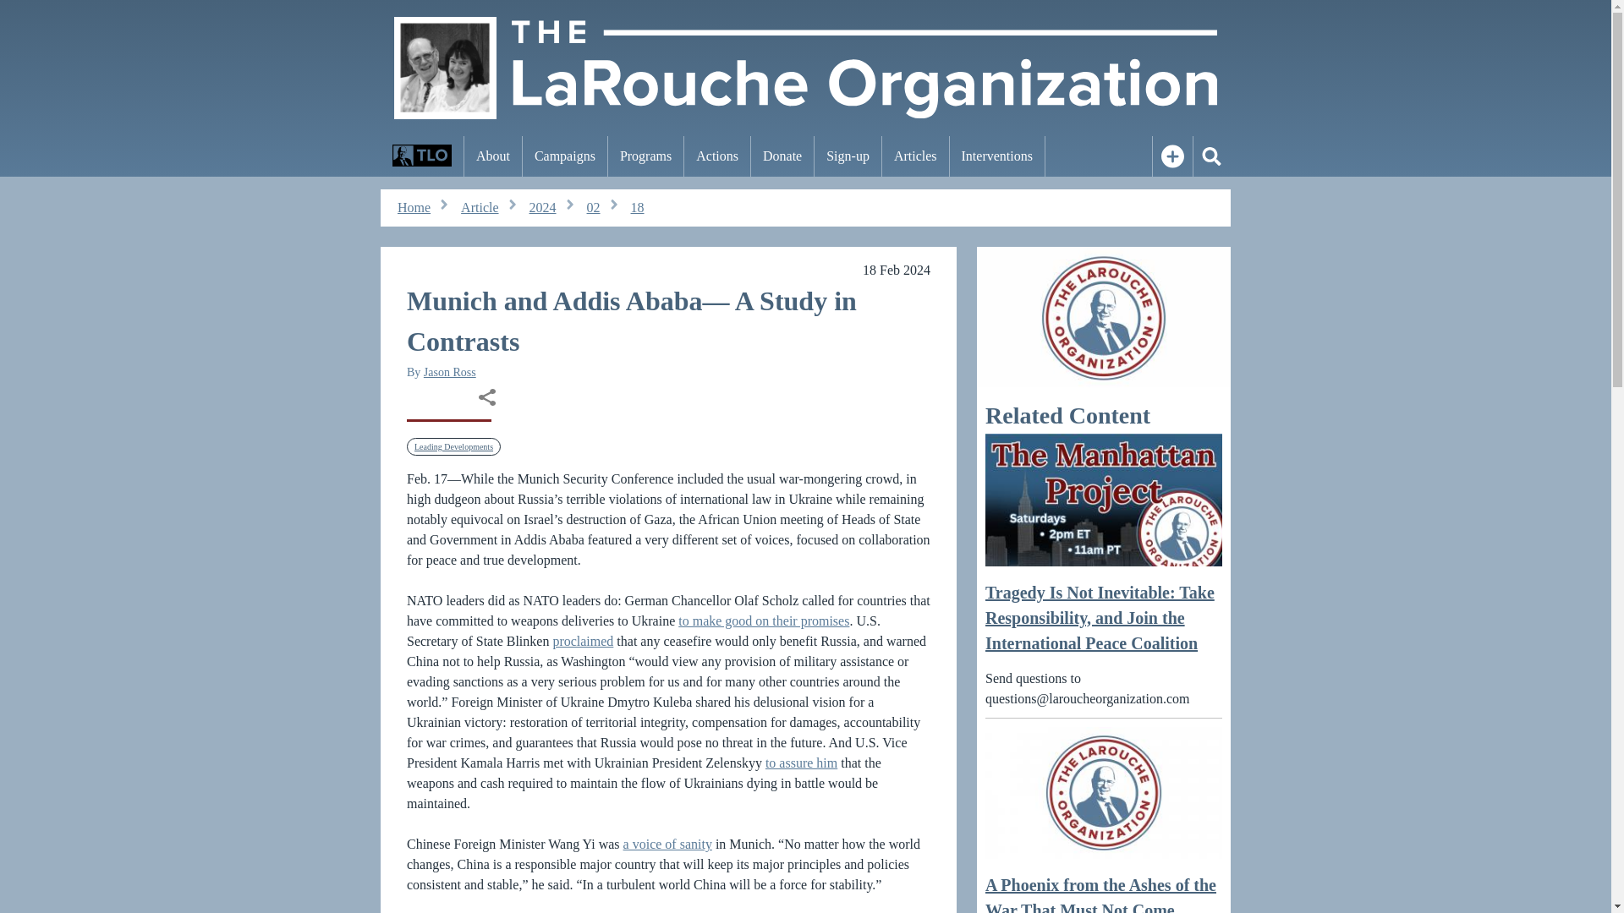 This screenshot has width=1624, height=913. I want to click on Sign-up, so click(848, 156).